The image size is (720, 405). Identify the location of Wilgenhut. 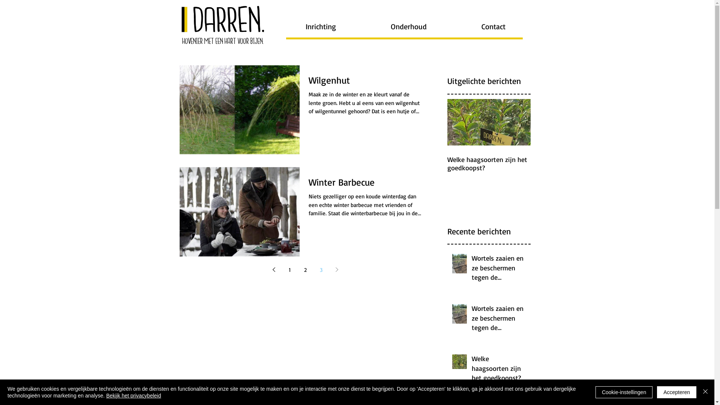
(365, 82).